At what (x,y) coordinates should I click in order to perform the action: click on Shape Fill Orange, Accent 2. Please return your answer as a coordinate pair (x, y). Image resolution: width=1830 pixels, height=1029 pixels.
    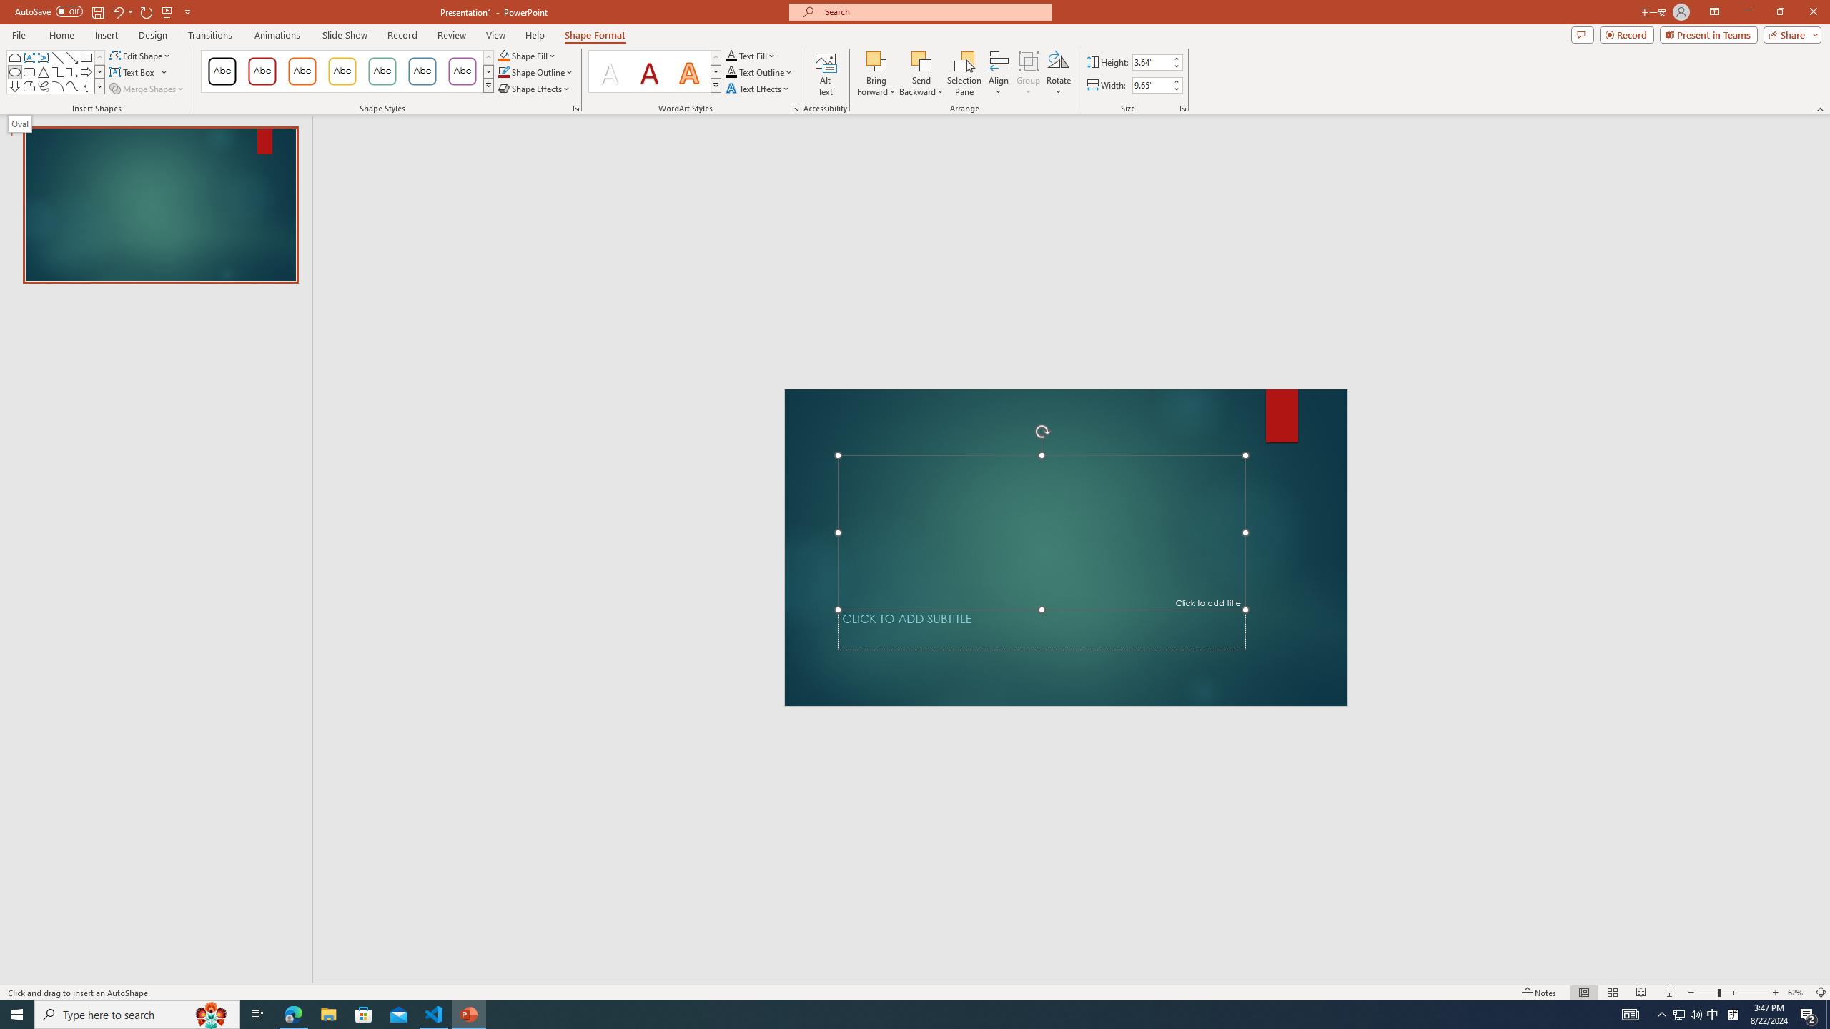
    Looking at the image, I should click on (503, 56).